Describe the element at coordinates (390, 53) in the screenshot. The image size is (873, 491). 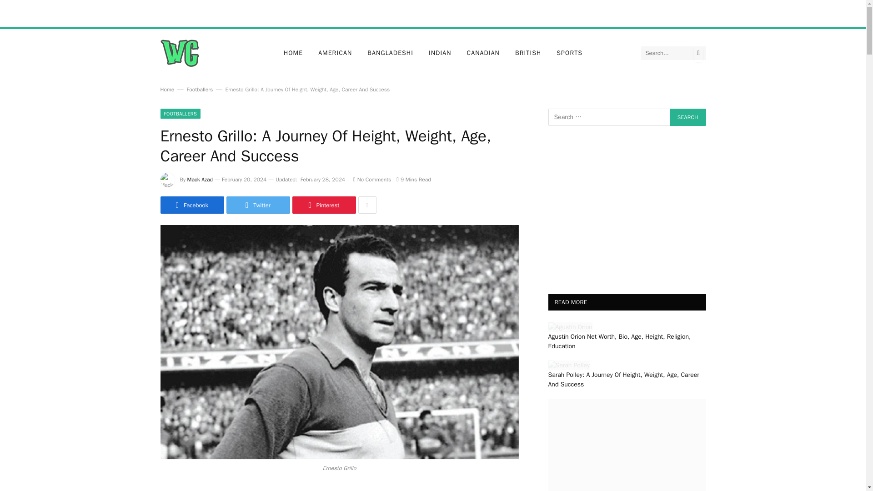
I see `BANGLADESHI` at that location.